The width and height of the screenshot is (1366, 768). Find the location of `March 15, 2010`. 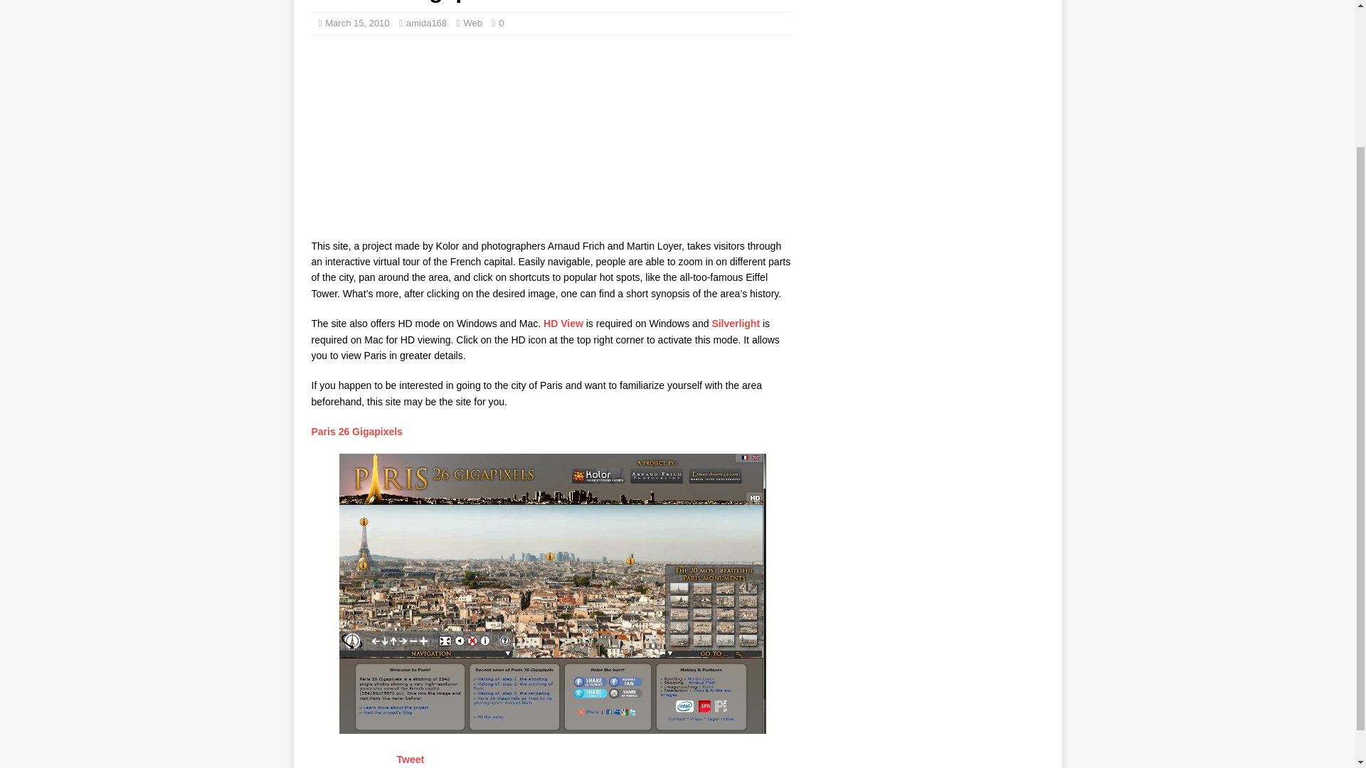

March 15, 2010 is located at coordinates (357, 23).